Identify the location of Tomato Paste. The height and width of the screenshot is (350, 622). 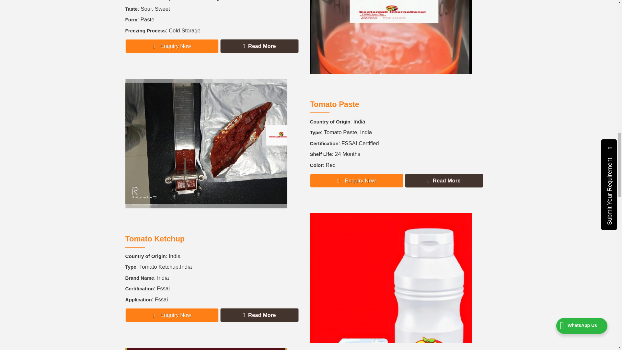
(334, 104).